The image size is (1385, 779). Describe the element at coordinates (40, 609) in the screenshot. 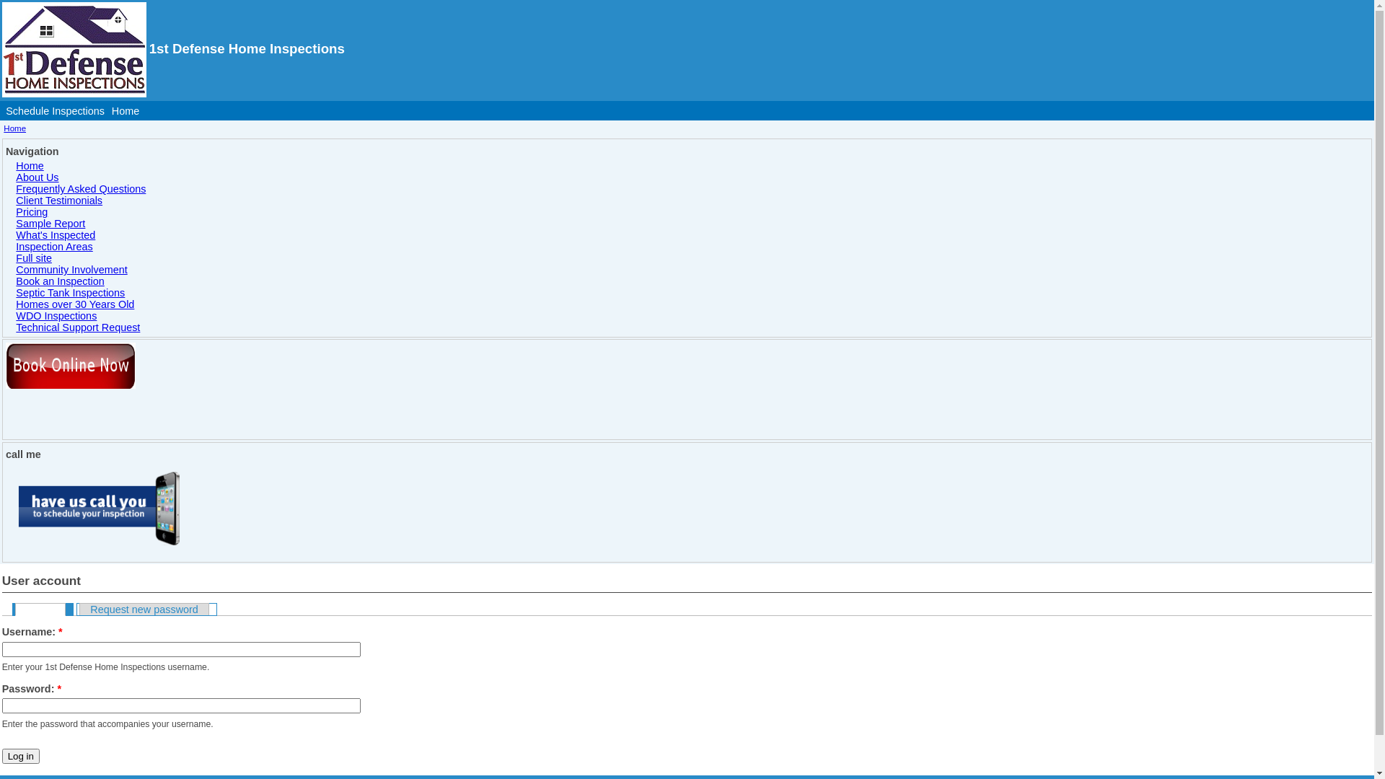

I see `Log in` at that location.